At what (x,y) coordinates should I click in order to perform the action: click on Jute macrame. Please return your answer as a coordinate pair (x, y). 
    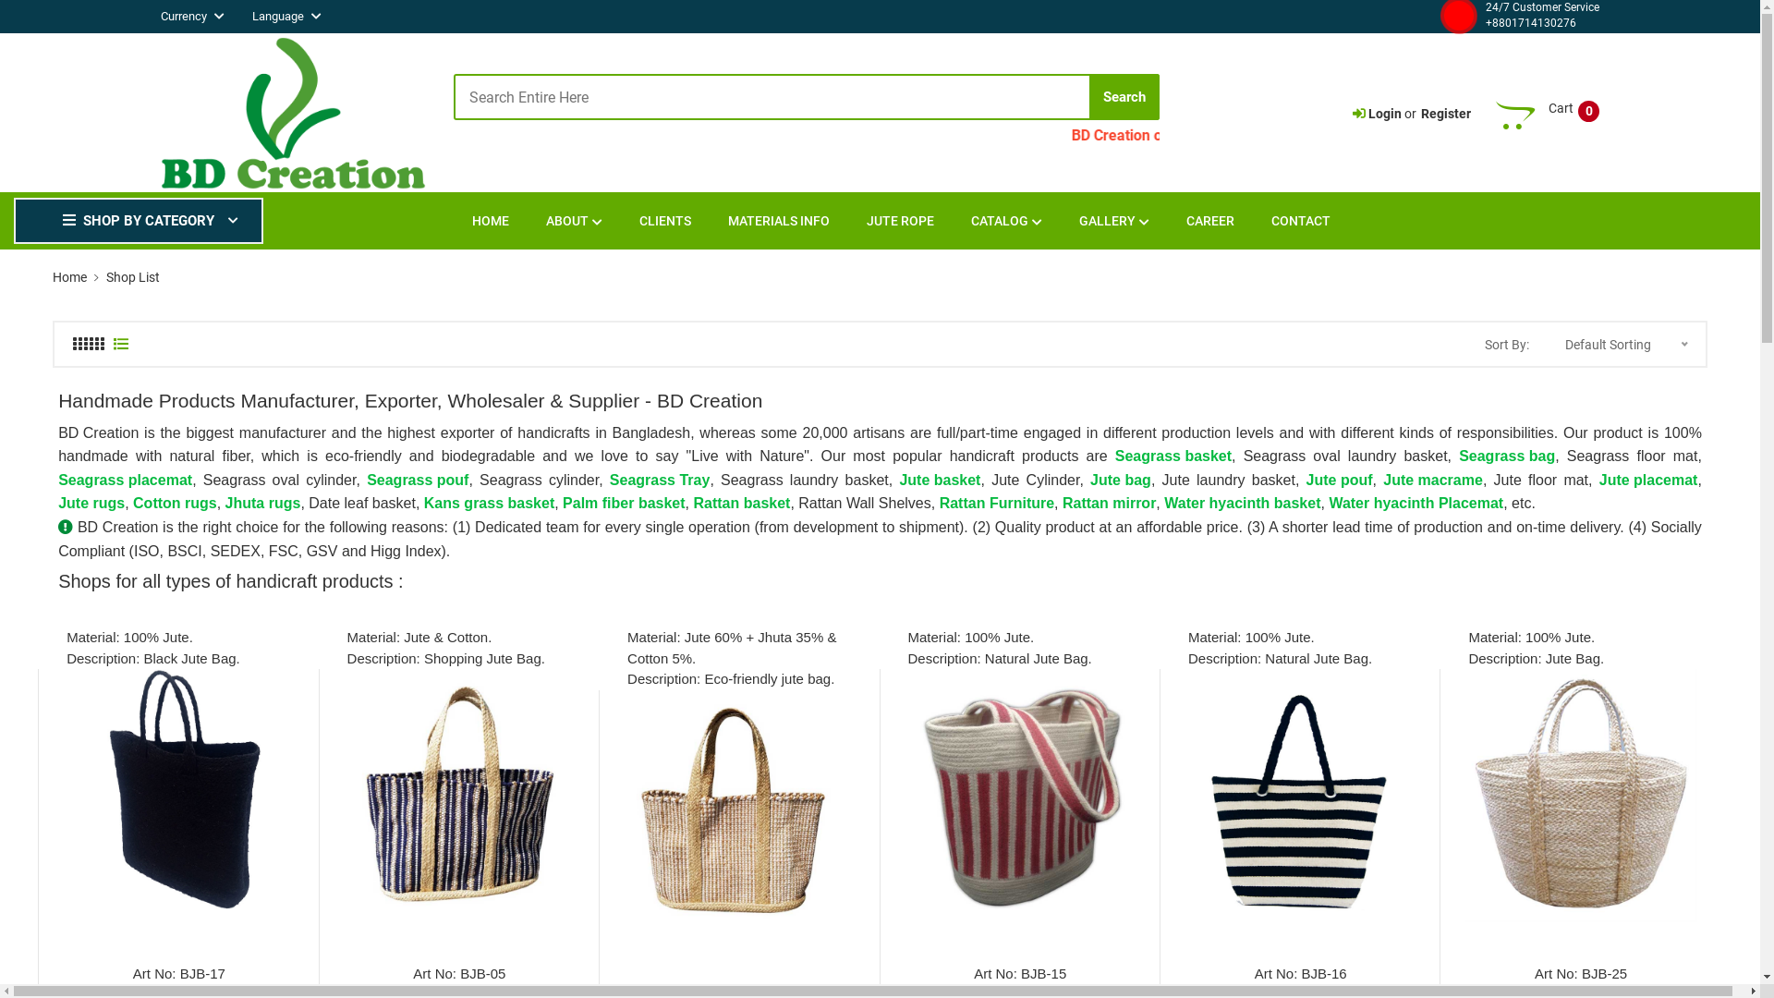
    Looking at the image, I should click on (1433, 481).